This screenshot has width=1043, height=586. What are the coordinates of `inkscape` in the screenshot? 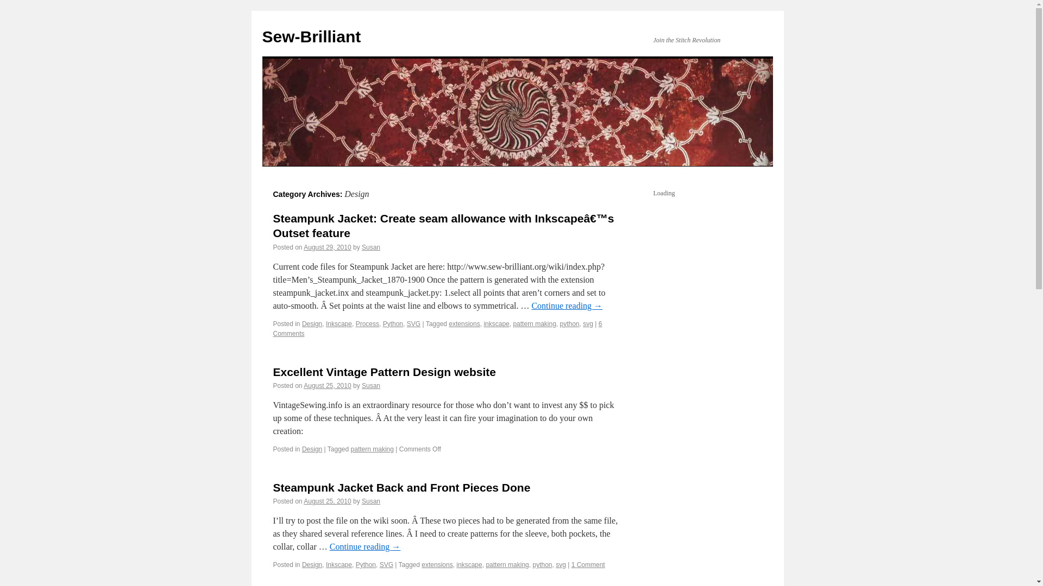 It's located at (496, 323).